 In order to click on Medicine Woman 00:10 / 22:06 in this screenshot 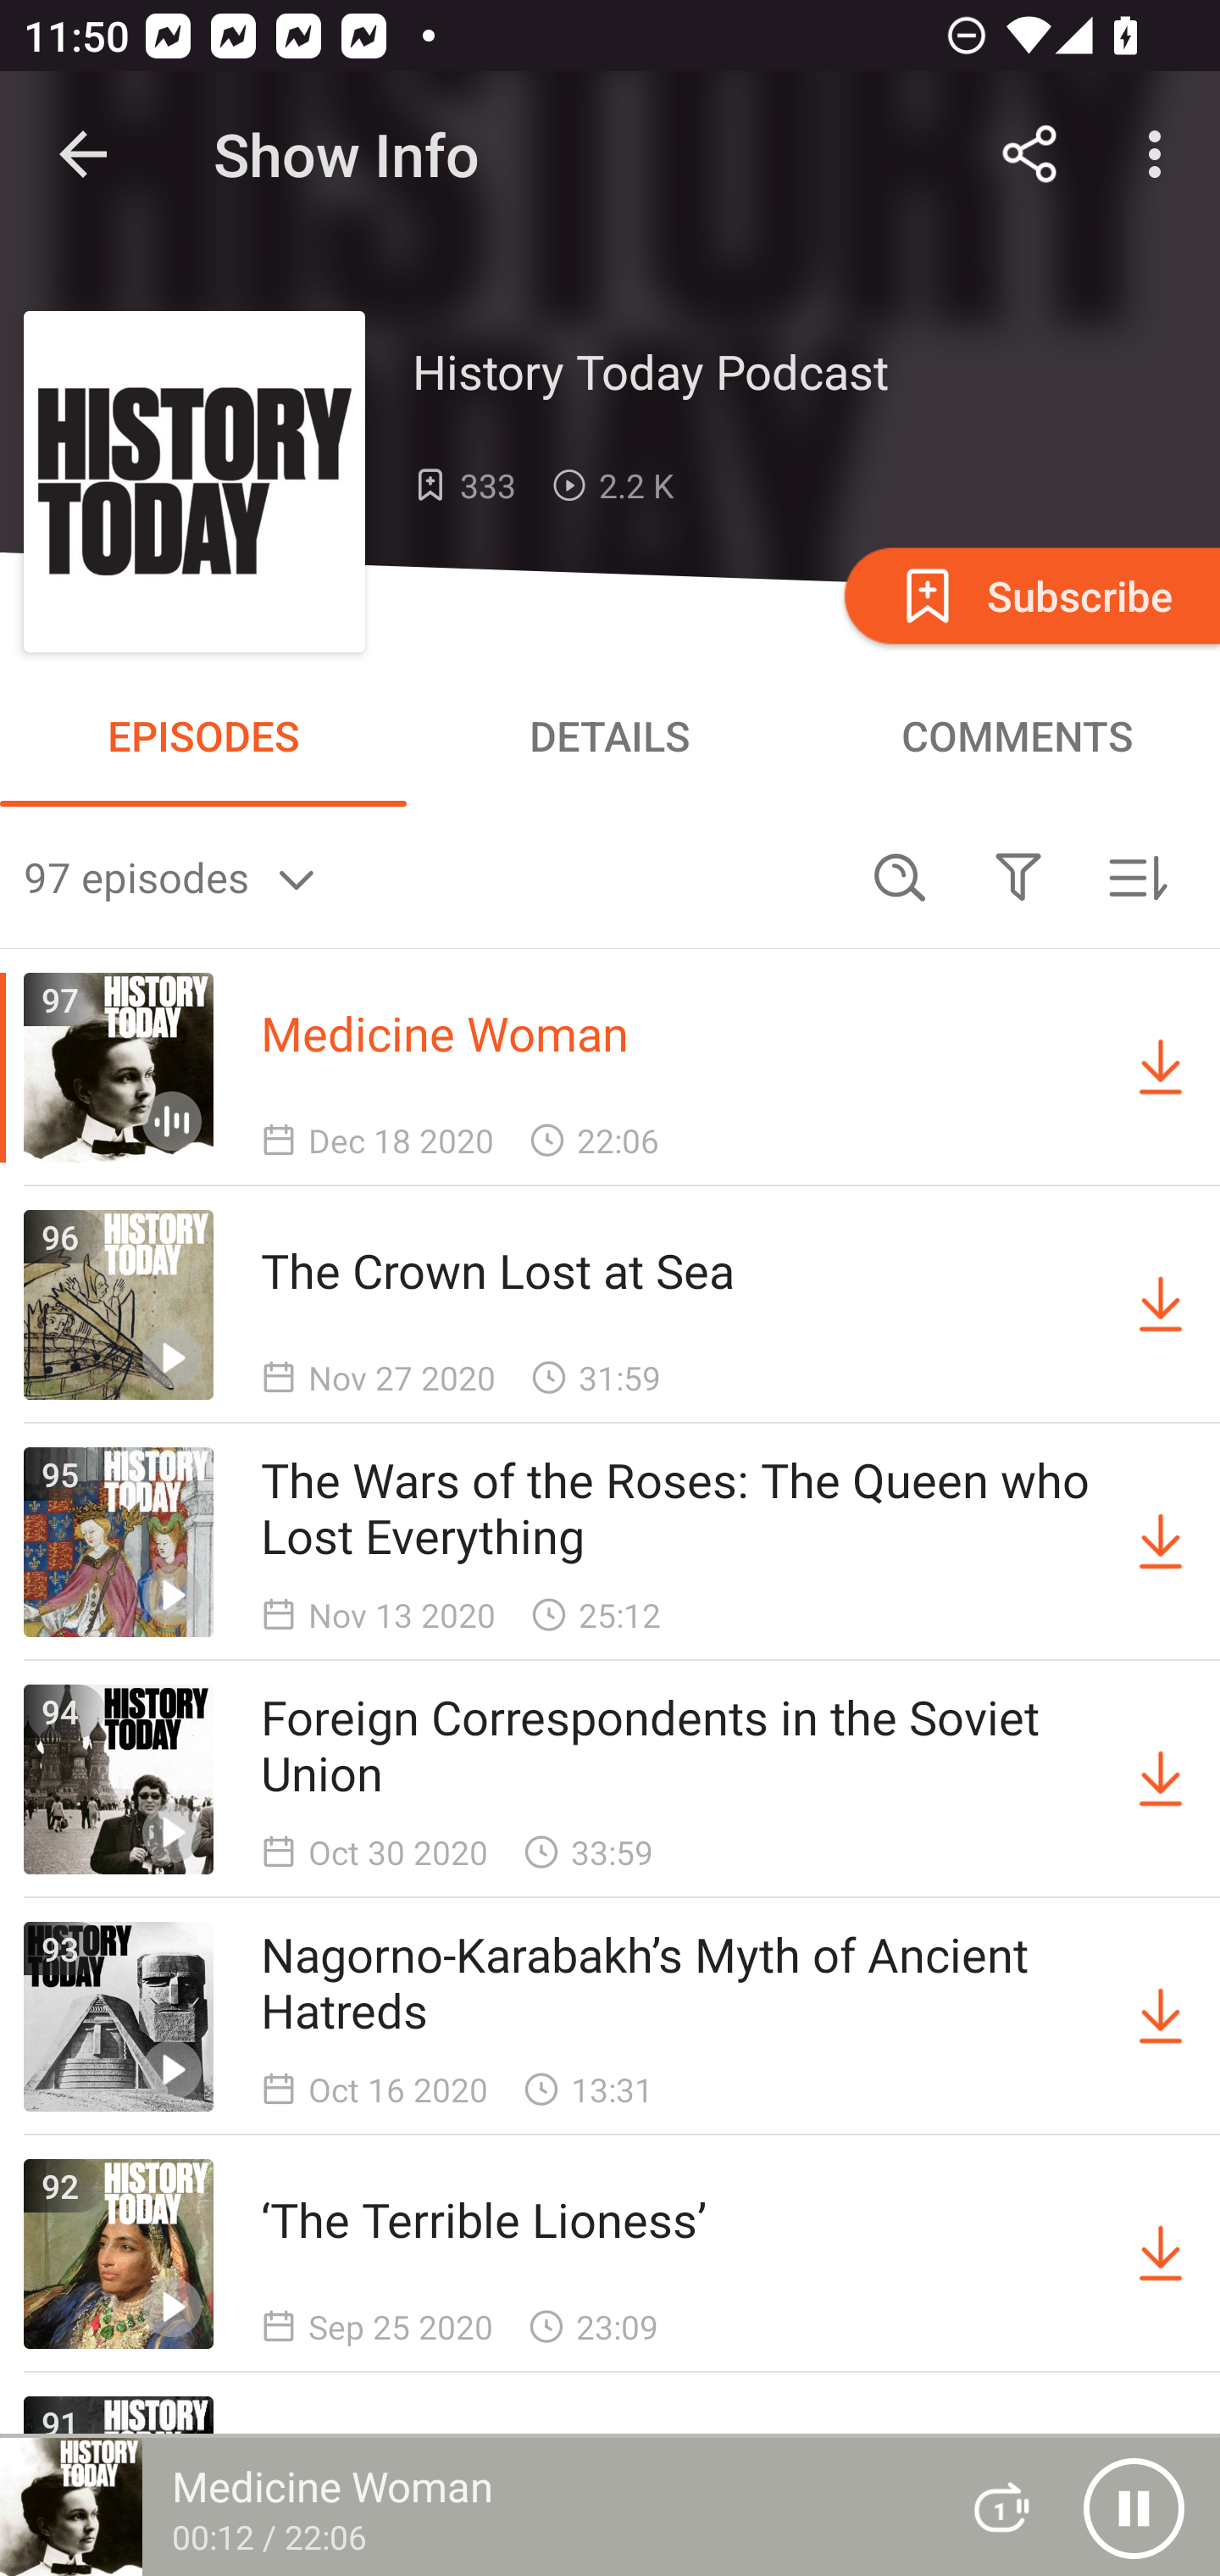, I will do `click(464, 2507)`.